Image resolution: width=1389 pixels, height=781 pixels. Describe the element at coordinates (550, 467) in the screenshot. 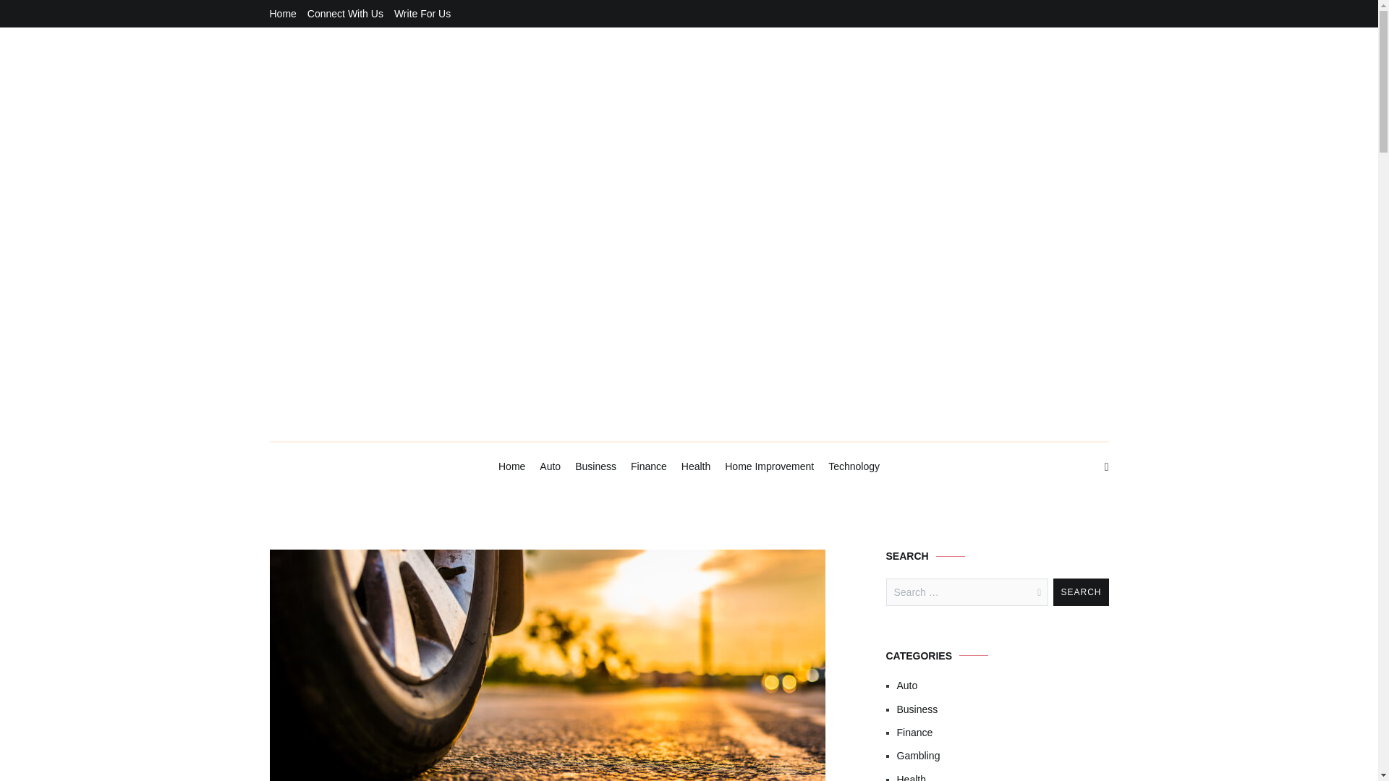

I see `Auto` at that location.